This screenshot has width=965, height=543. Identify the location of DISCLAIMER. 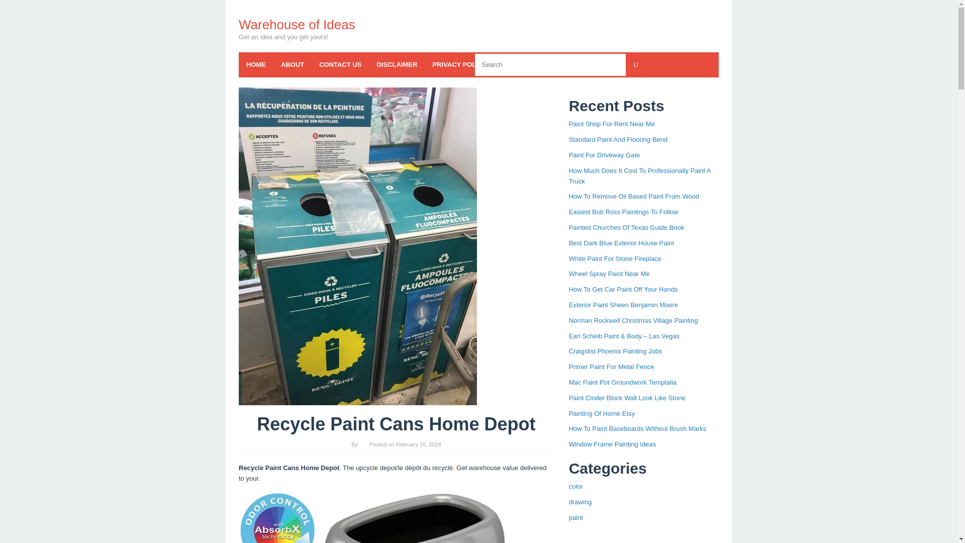
(396, 64).